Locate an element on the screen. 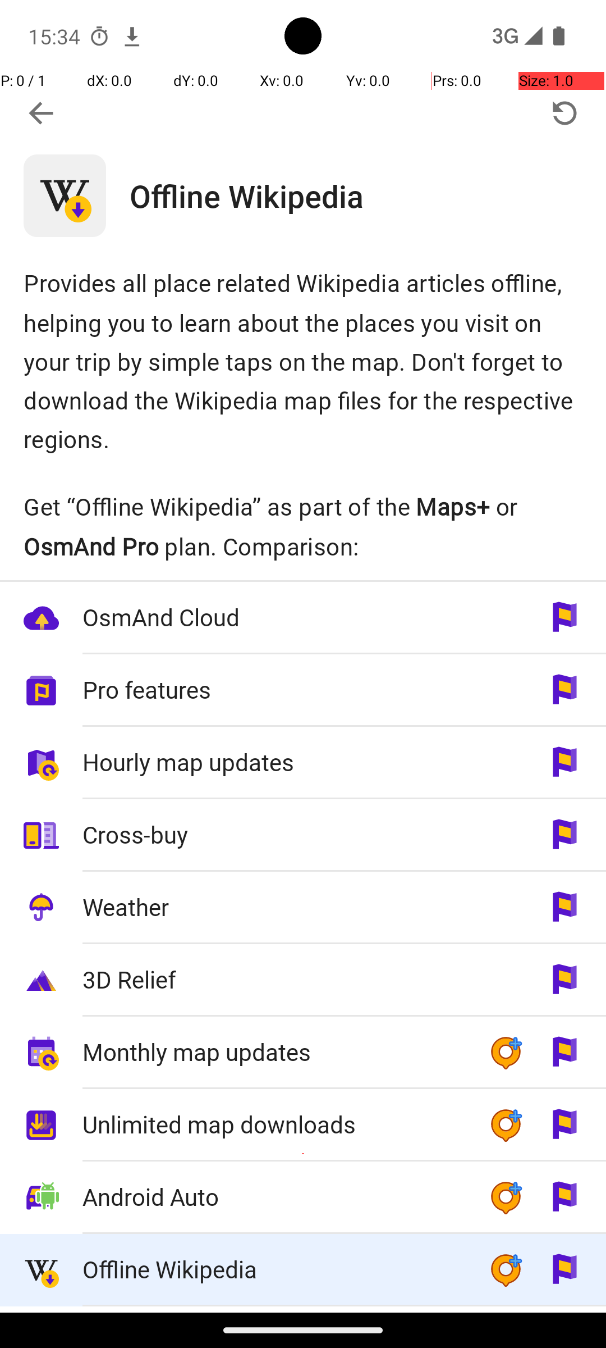  Provides all place related Wikipedia articles offline, helping you to learn about the places you visit on your trip by simple taps on the map. Don't forget to download the Wikipedia map files for the respective regions. is located at coordinates (303, 361).